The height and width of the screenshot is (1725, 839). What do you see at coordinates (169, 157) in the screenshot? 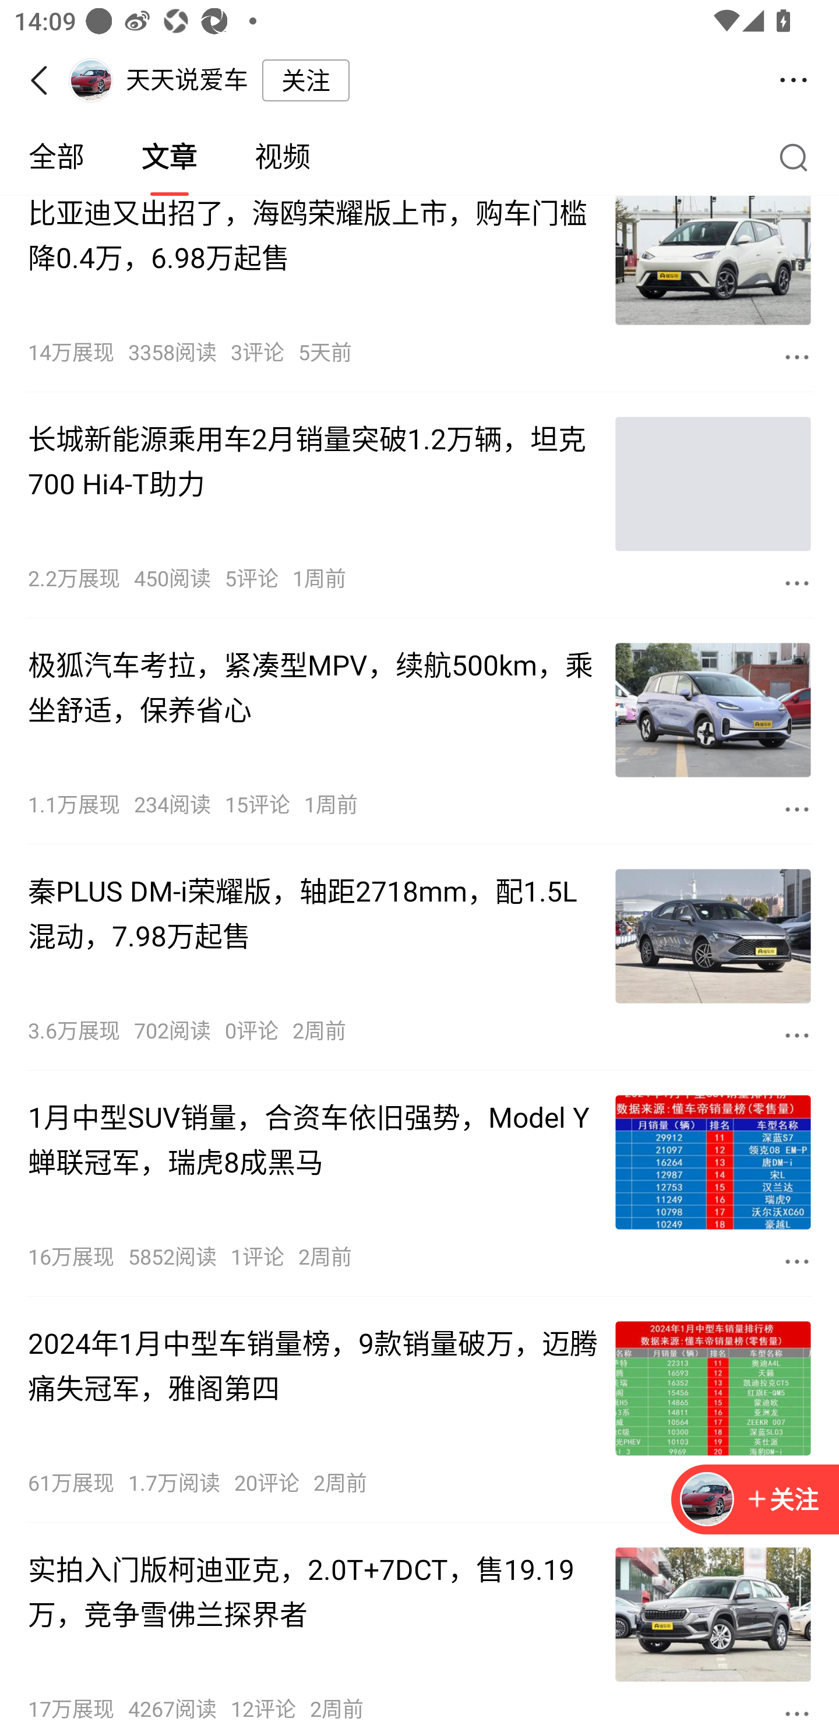
I see `文章` at bounding box center [169, 157].